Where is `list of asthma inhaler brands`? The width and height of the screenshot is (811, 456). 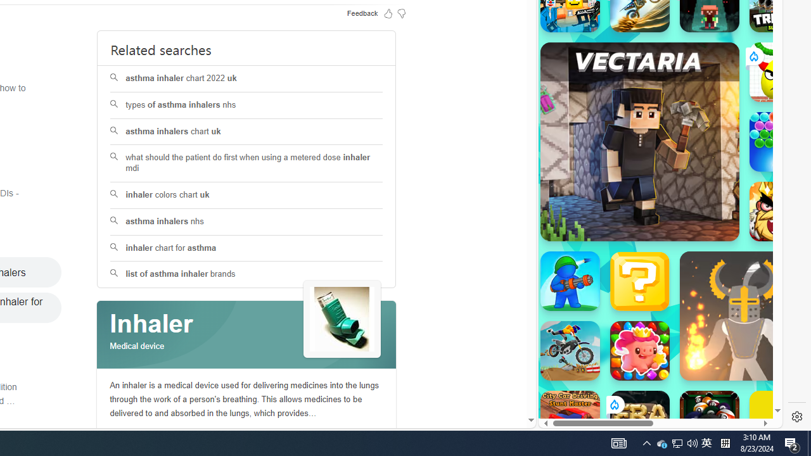
list of asthma inhaler brands is located at coordinates (246, 275).